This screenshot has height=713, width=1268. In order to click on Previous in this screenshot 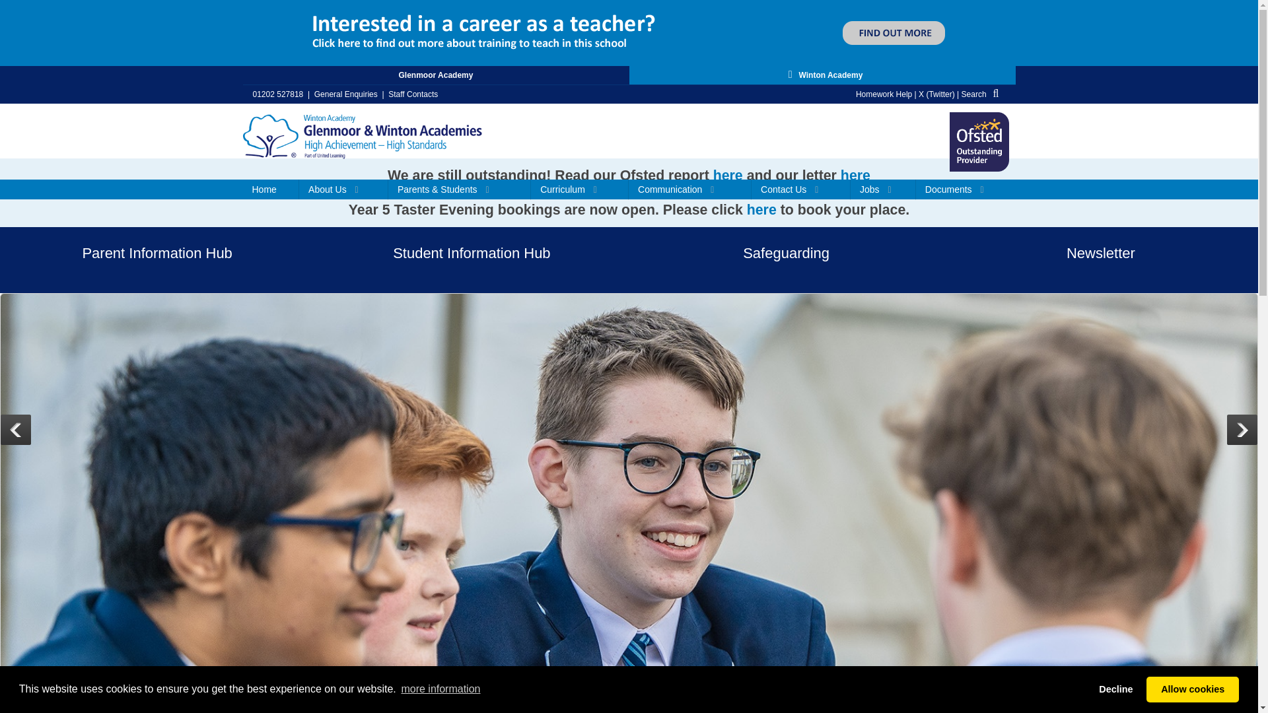, I will do `click(16, 429)`.